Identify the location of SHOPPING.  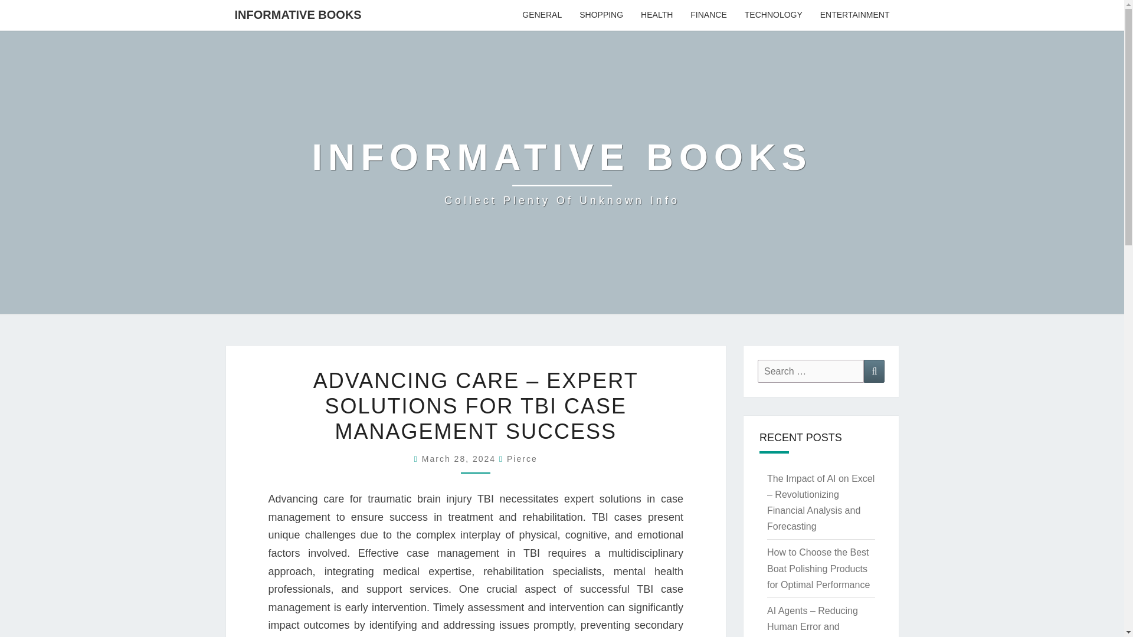
(297, 14).